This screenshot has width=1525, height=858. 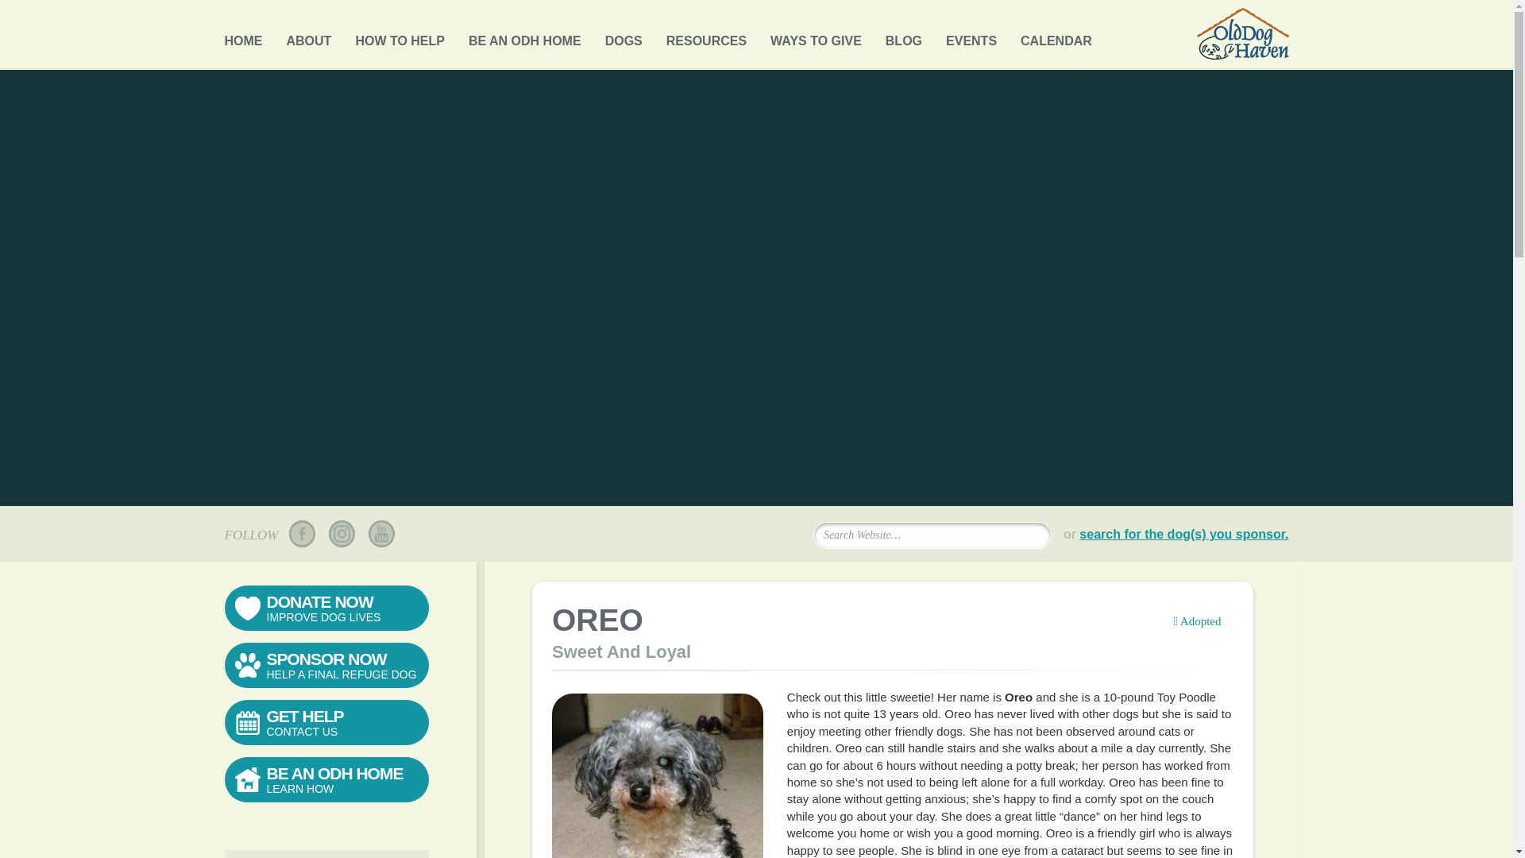 What do you see at coordinates (524, 37) in the screenshot?
I see `BE AN ODH HOME` at bounding box center [524, 37].